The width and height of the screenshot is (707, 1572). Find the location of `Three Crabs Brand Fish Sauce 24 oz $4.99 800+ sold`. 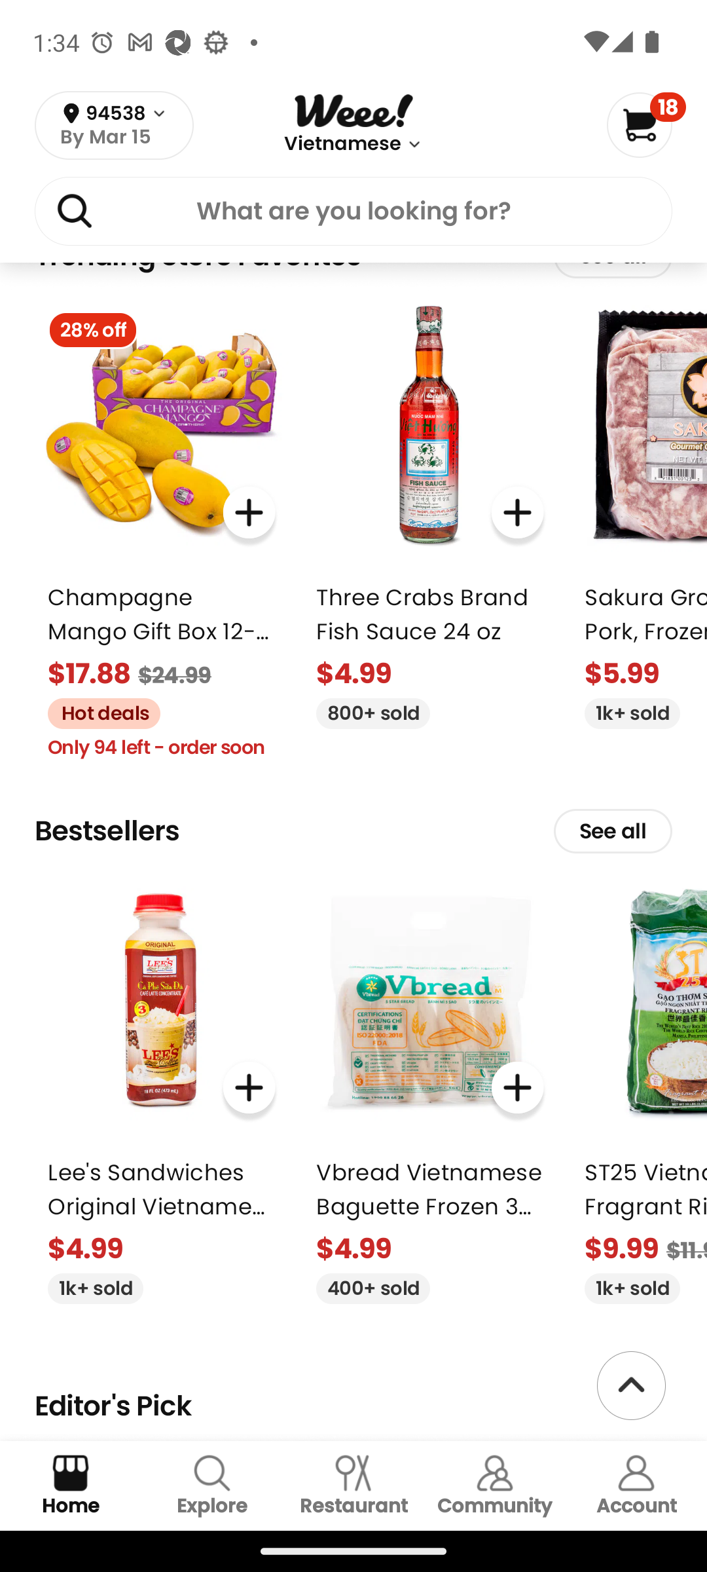

Three Crabs Brand Fish Sauce 24 oz $4.99 800+ sold is located at coordinates (429, 513).